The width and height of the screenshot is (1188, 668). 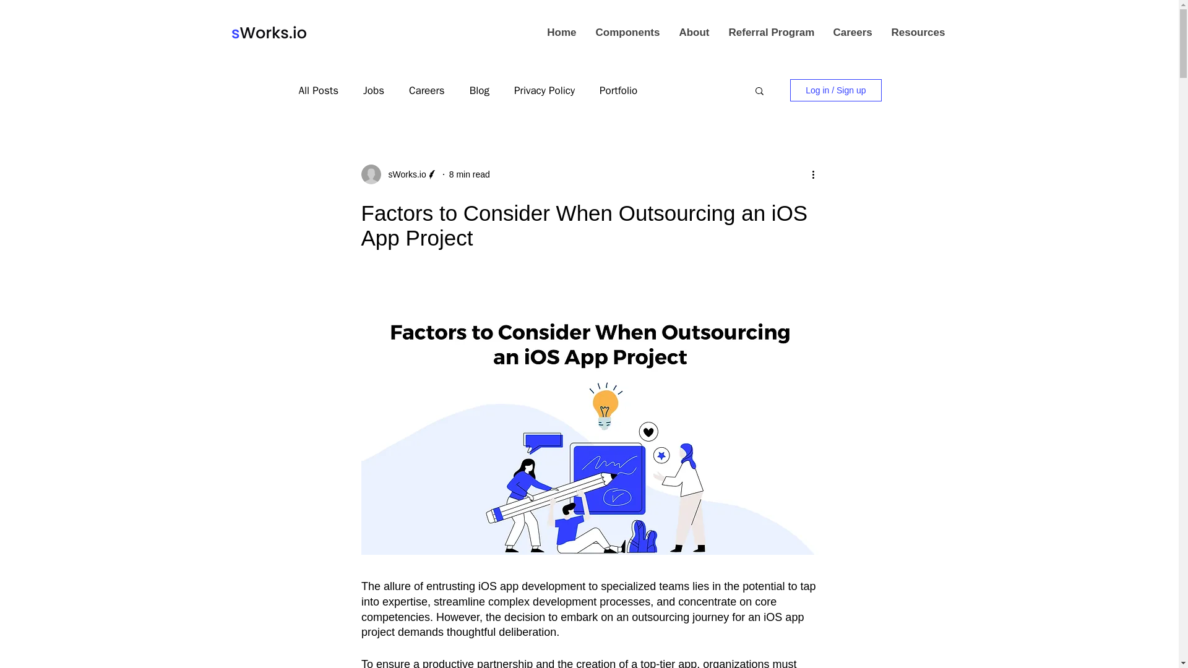 What do you see at coordinates (374, 89) in the screenshot?
I see `Jobs` at bounding box center [374, 89].